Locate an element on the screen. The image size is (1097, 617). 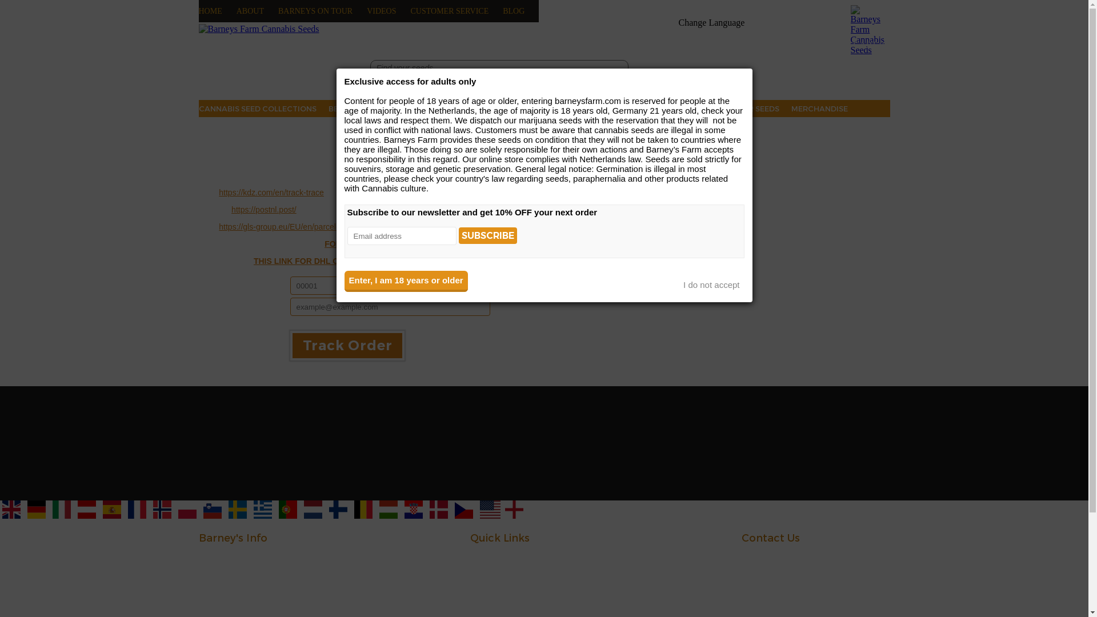
Terms & Conditions is located at coordinates (664, 580).